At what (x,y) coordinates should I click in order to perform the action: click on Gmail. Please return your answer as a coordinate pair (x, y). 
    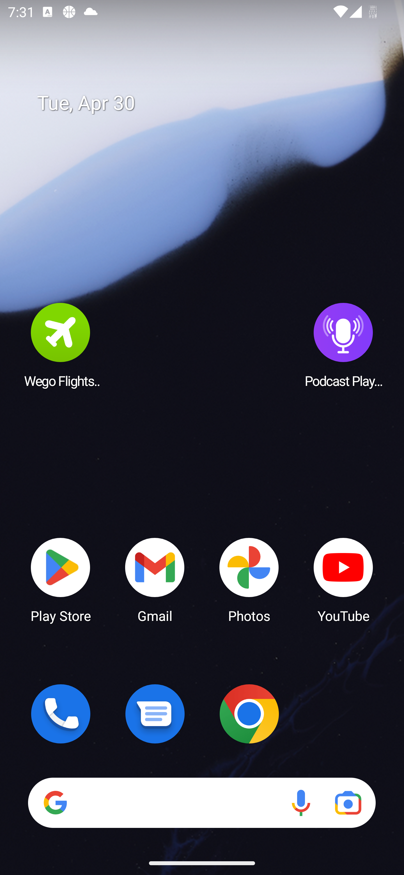
    Looking at the image, I should click on (155, 579).